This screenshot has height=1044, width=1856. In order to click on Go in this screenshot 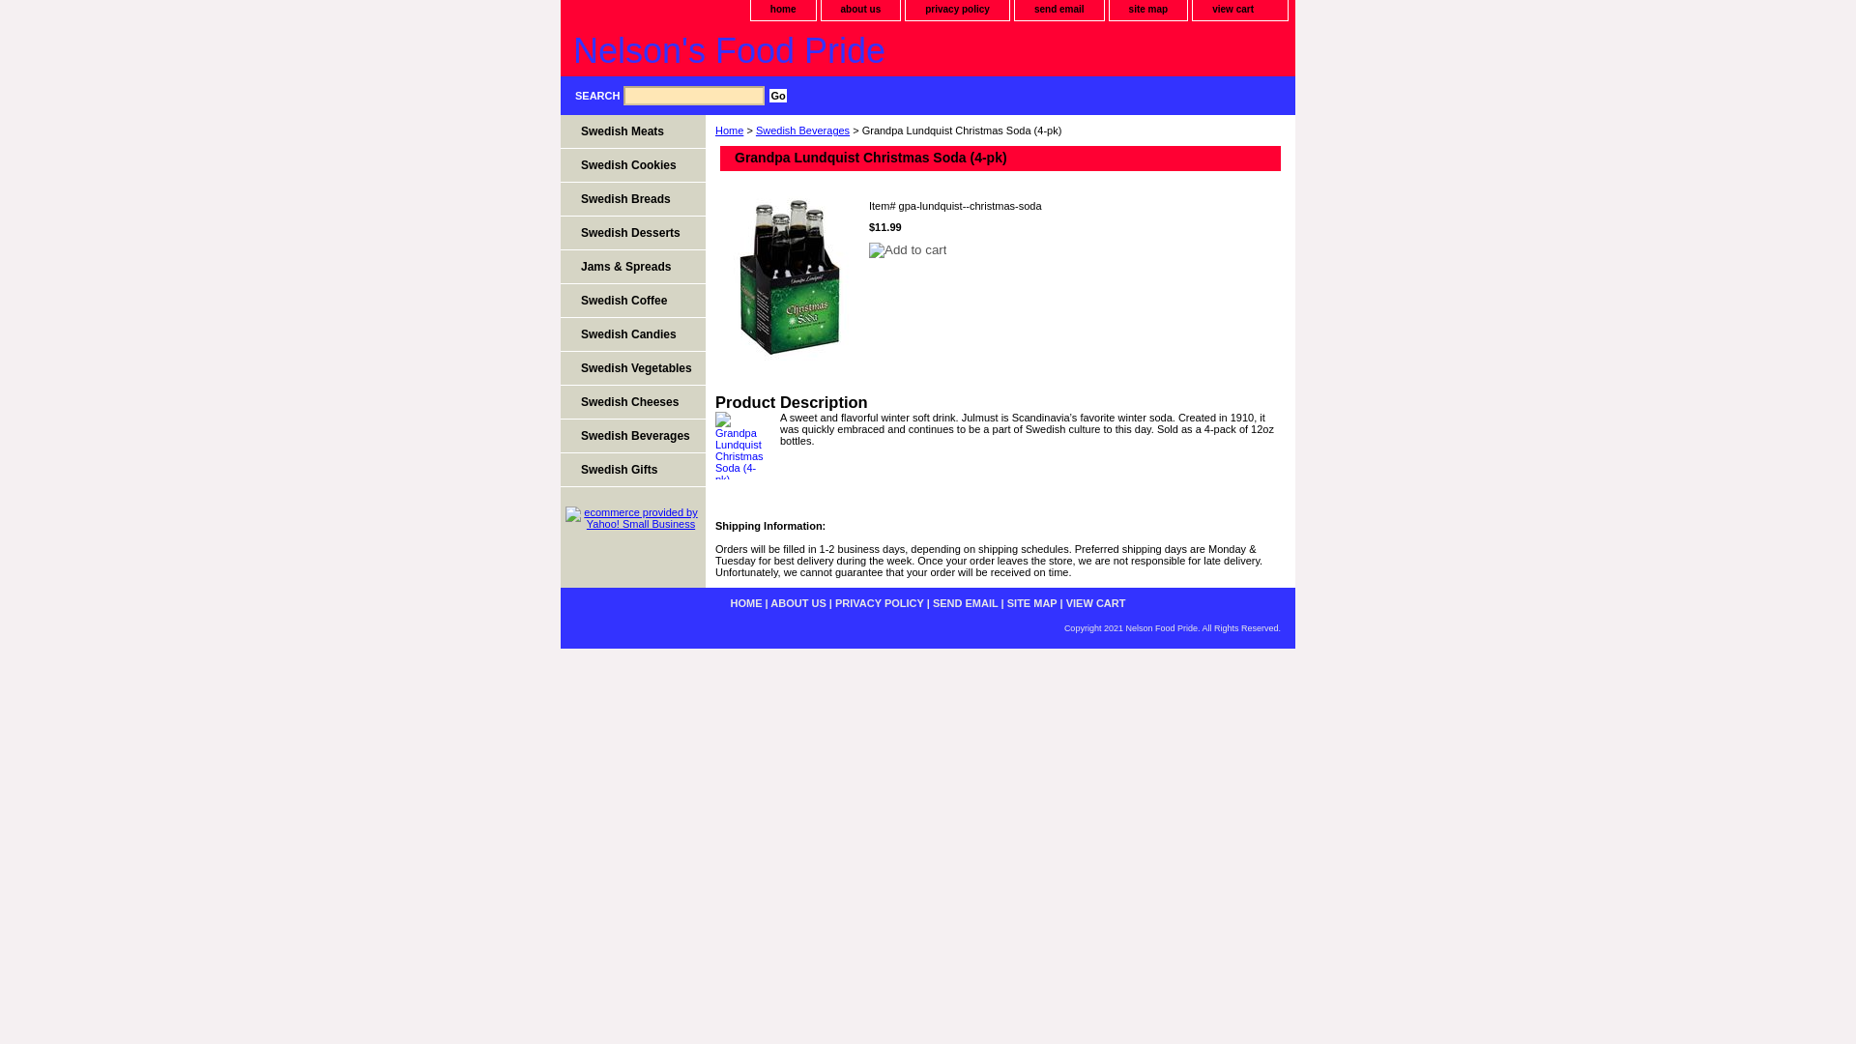, I will do `click(777, 95)`.